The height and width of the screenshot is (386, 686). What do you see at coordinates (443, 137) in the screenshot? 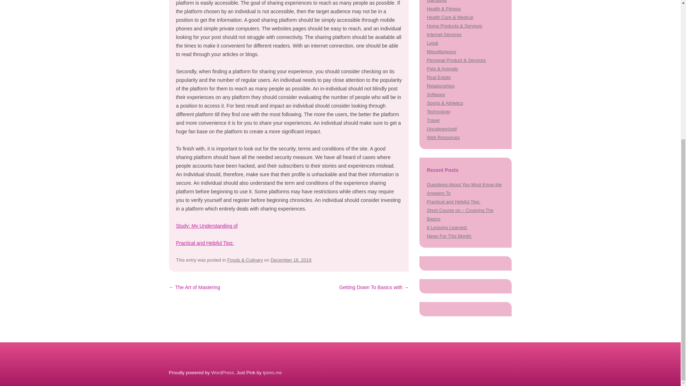
I see `Web Resources` at bounding box center [443, 137].